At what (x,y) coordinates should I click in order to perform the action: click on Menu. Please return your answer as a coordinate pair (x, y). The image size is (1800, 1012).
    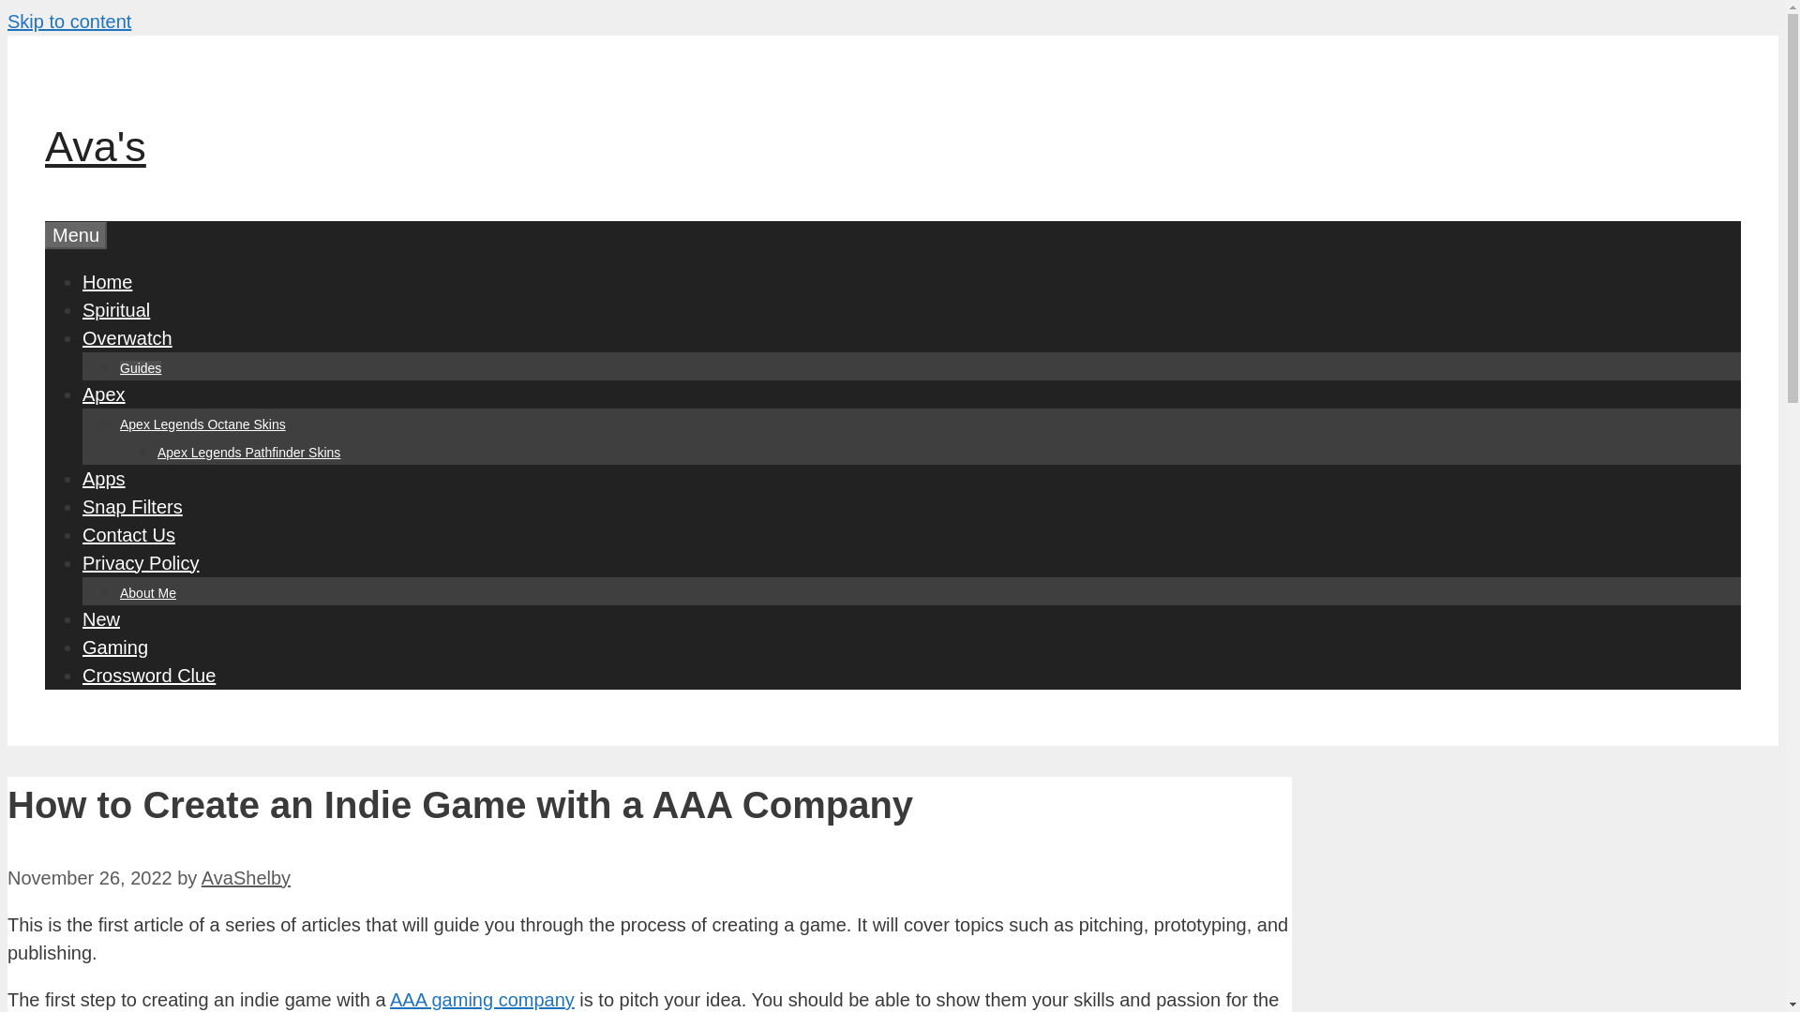
    Looking at the image, I should click on (75, 234).